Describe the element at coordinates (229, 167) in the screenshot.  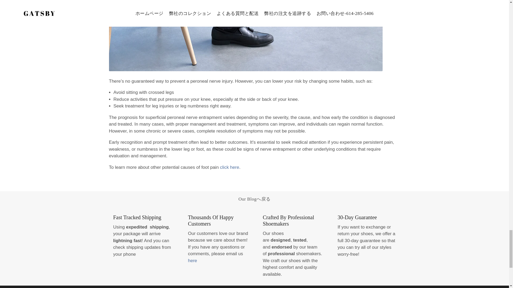
I see `click here` at that location.